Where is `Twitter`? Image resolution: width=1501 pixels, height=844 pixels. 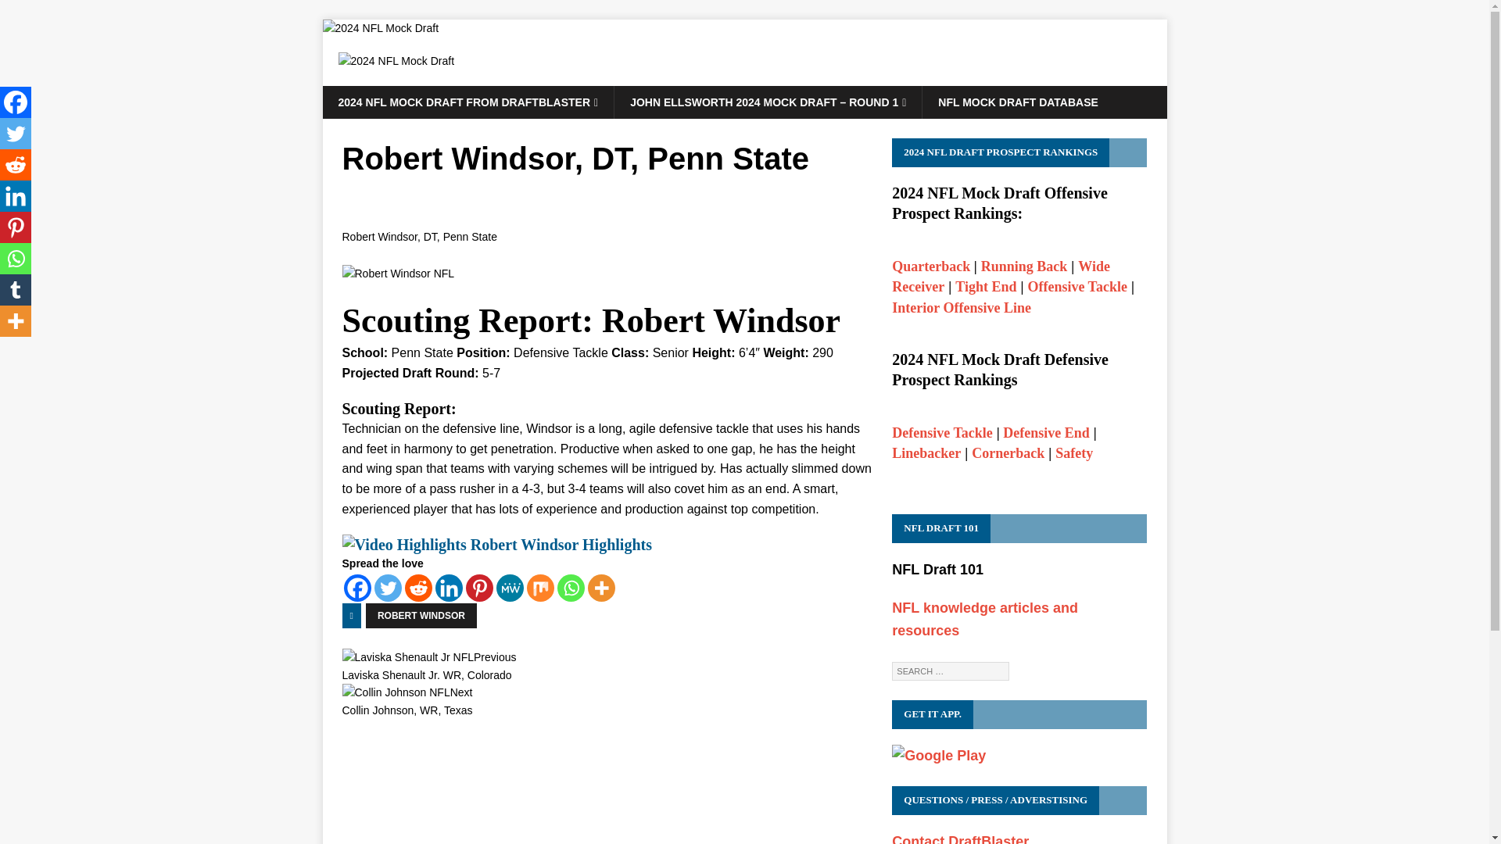
Twitter is located at coordinates (356, 588).